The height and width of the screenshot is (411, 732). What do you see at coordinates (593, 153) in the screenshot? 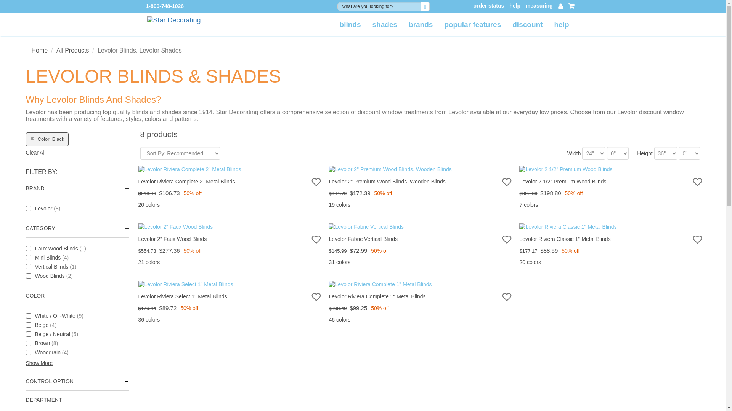
I see `Width` at bounding box center [593, 153].